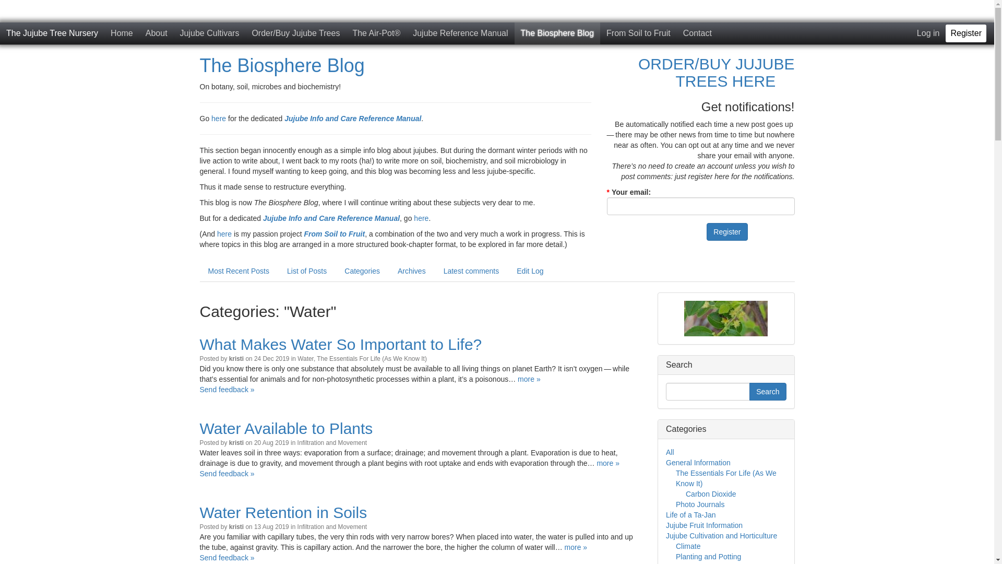  Describe the element at coordinates (530, 271) in the screenshot. I see `Edit Log` at that location.